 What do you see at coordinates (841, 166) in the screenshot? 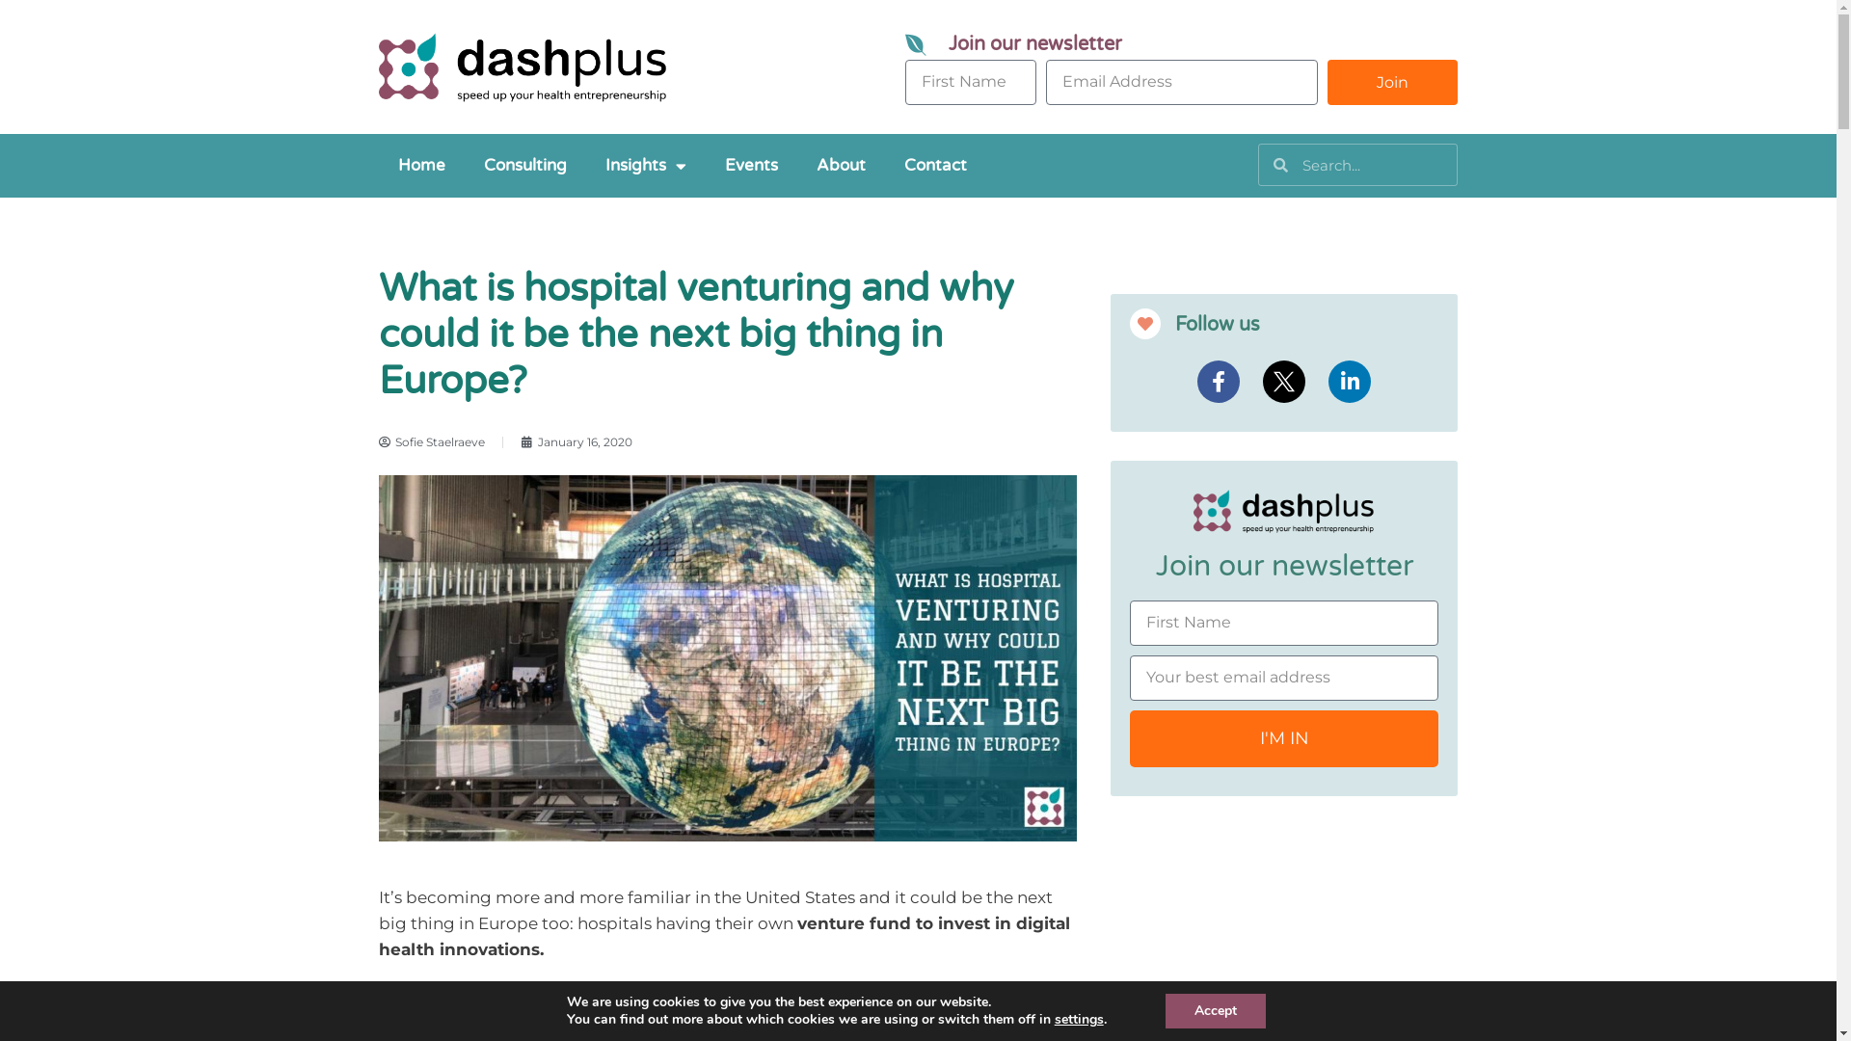
I see `About` at bounding box center [841, 166].